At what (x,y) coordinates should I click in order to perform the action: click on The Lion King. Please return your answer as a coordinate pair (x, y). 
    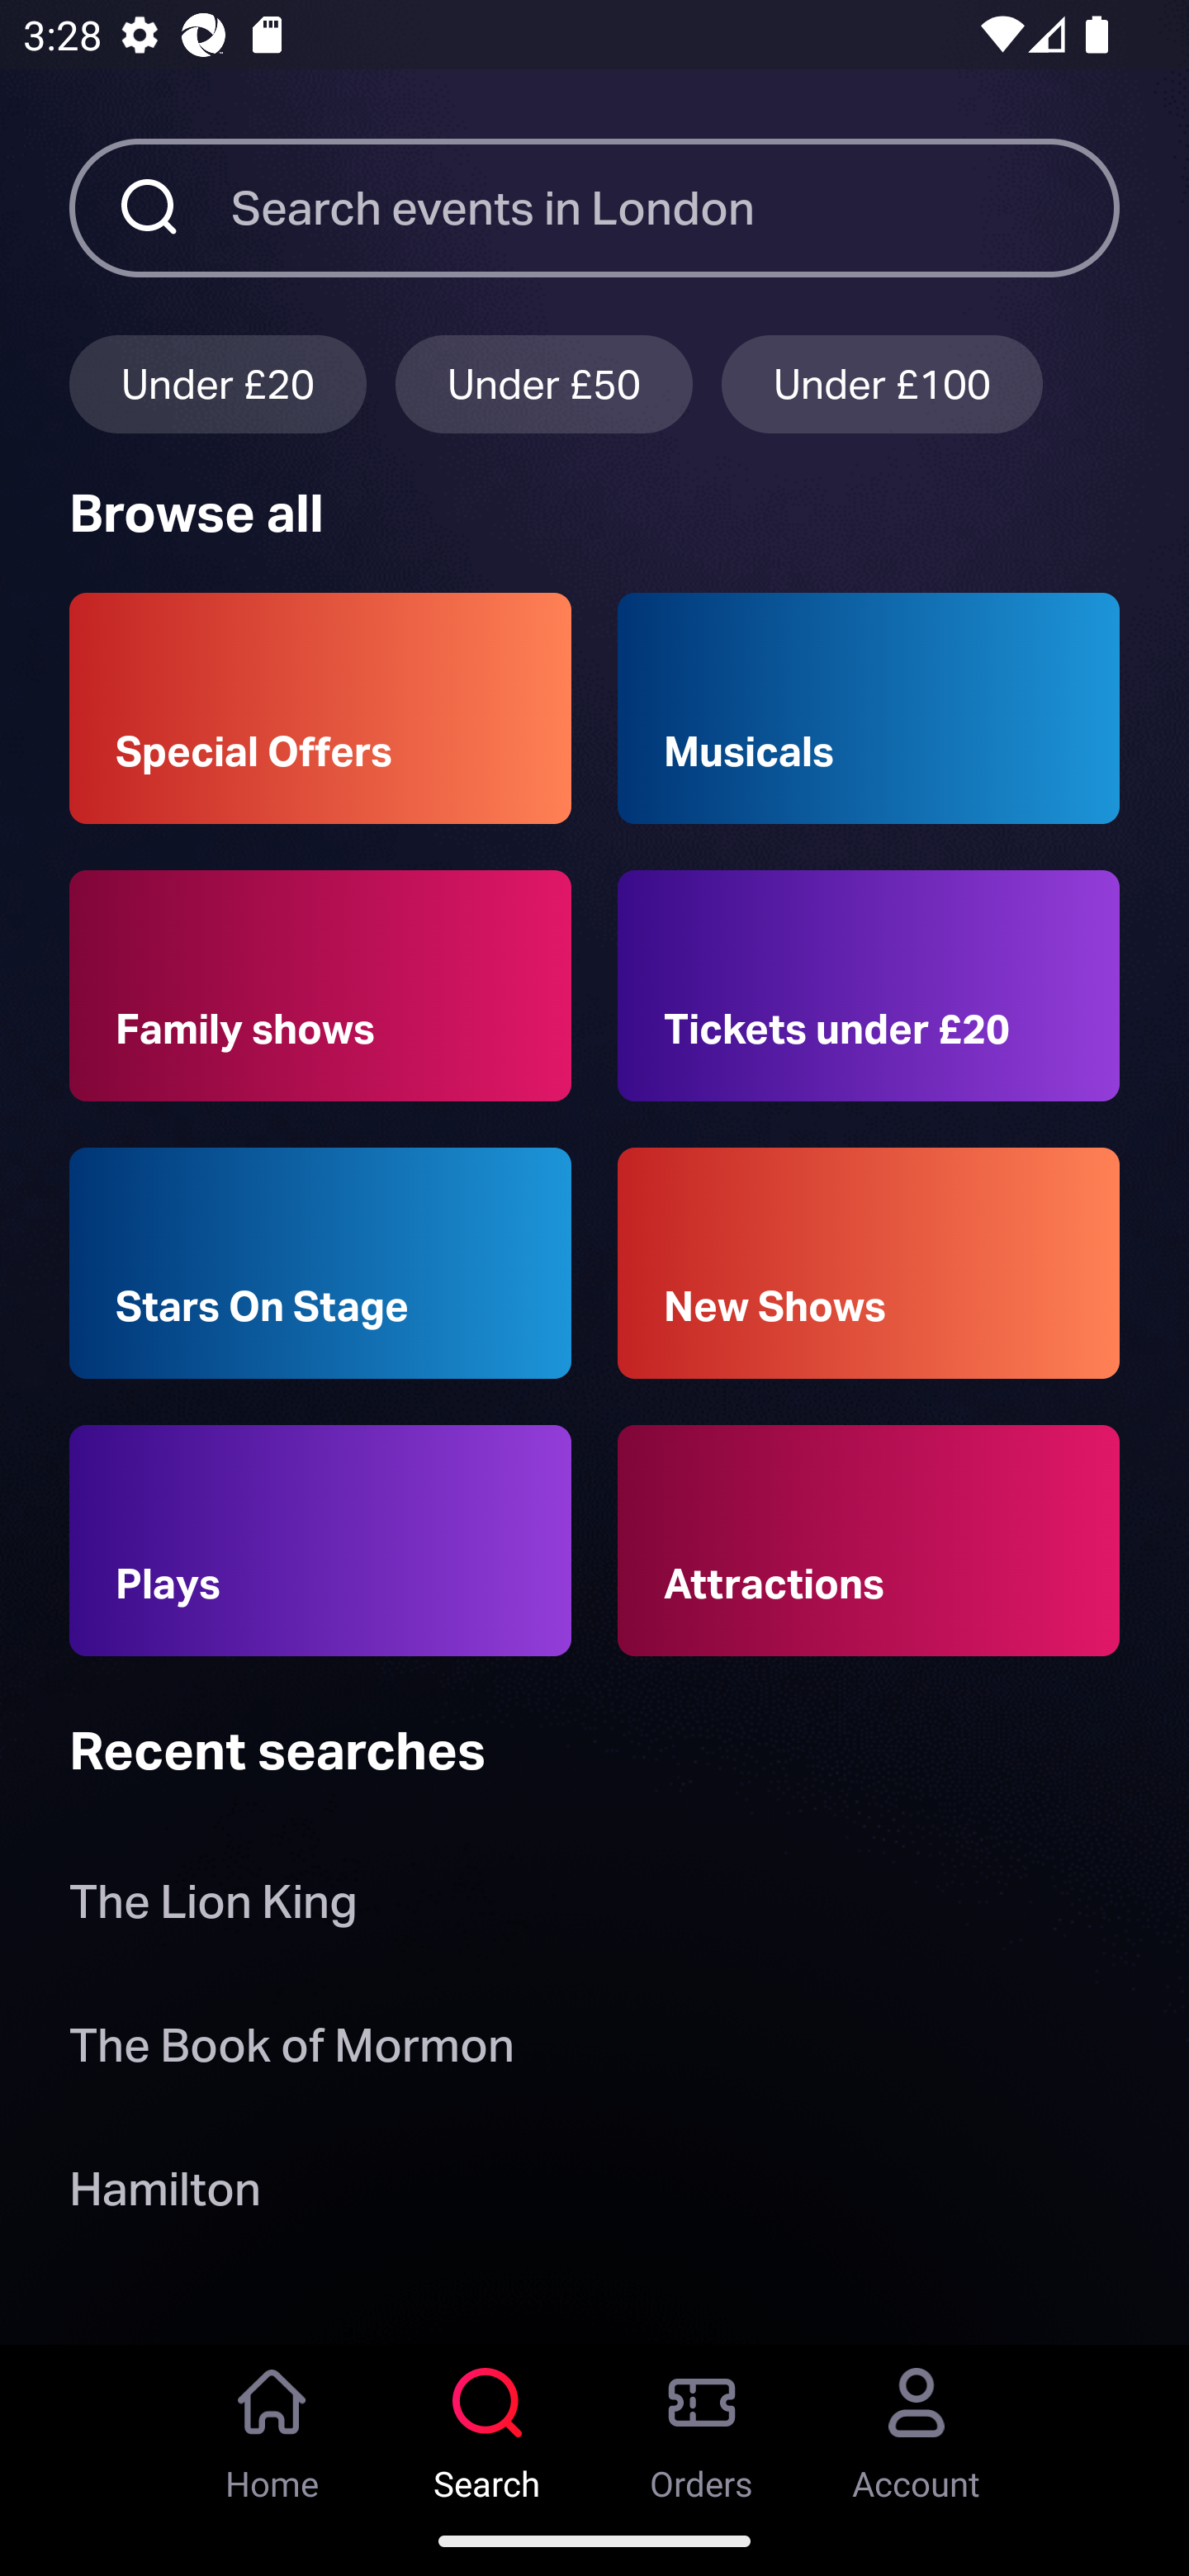
    Looking at the image, I should click on (213, 1909).